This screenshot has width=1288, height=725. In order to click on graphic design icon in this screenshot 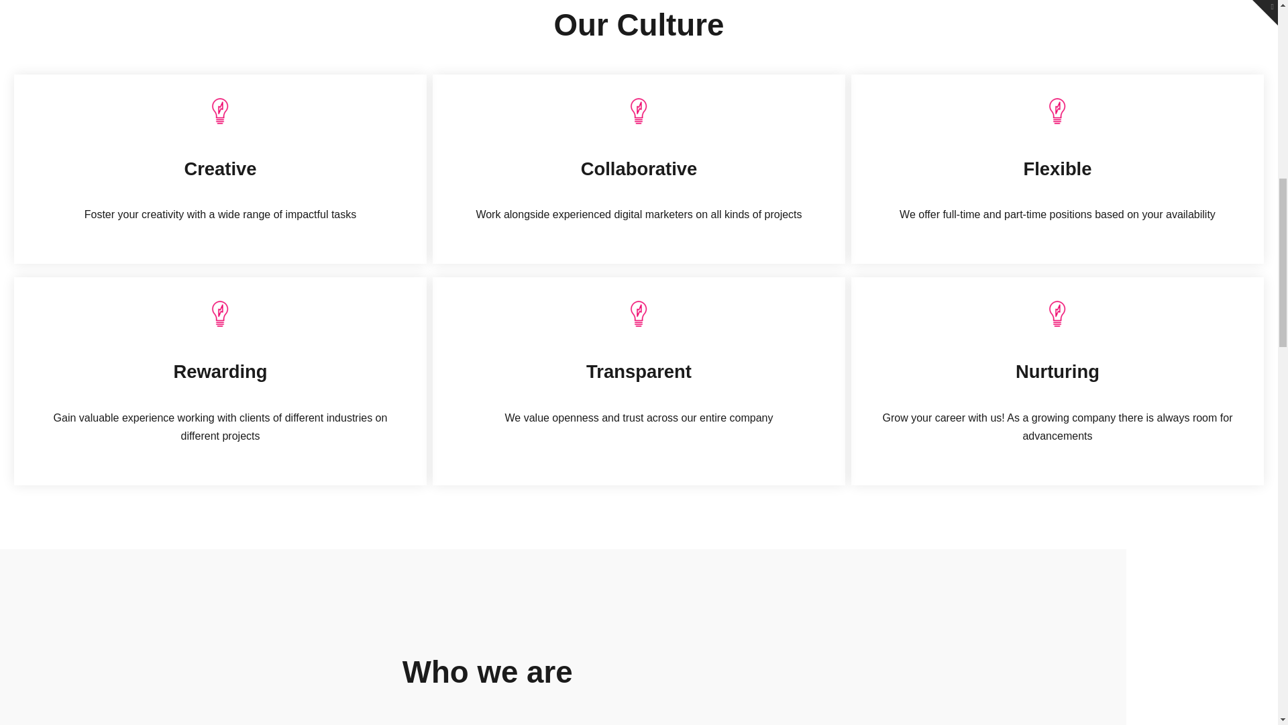, I will do `click(638, 314)`.